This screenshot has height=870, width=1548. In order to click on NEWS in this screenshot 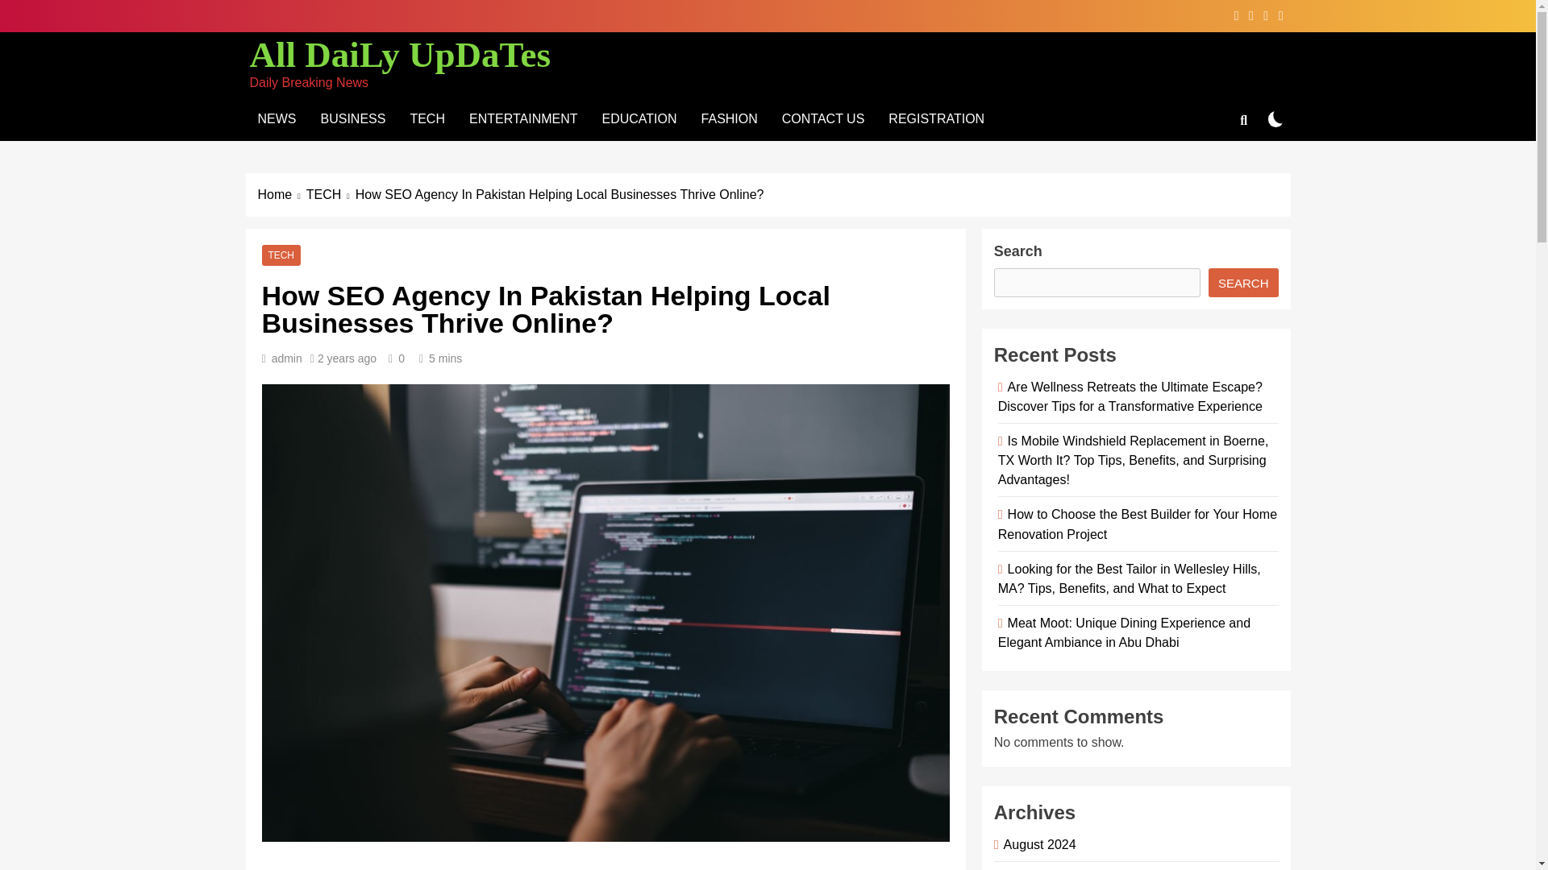, I will do `click(276, 118)`.